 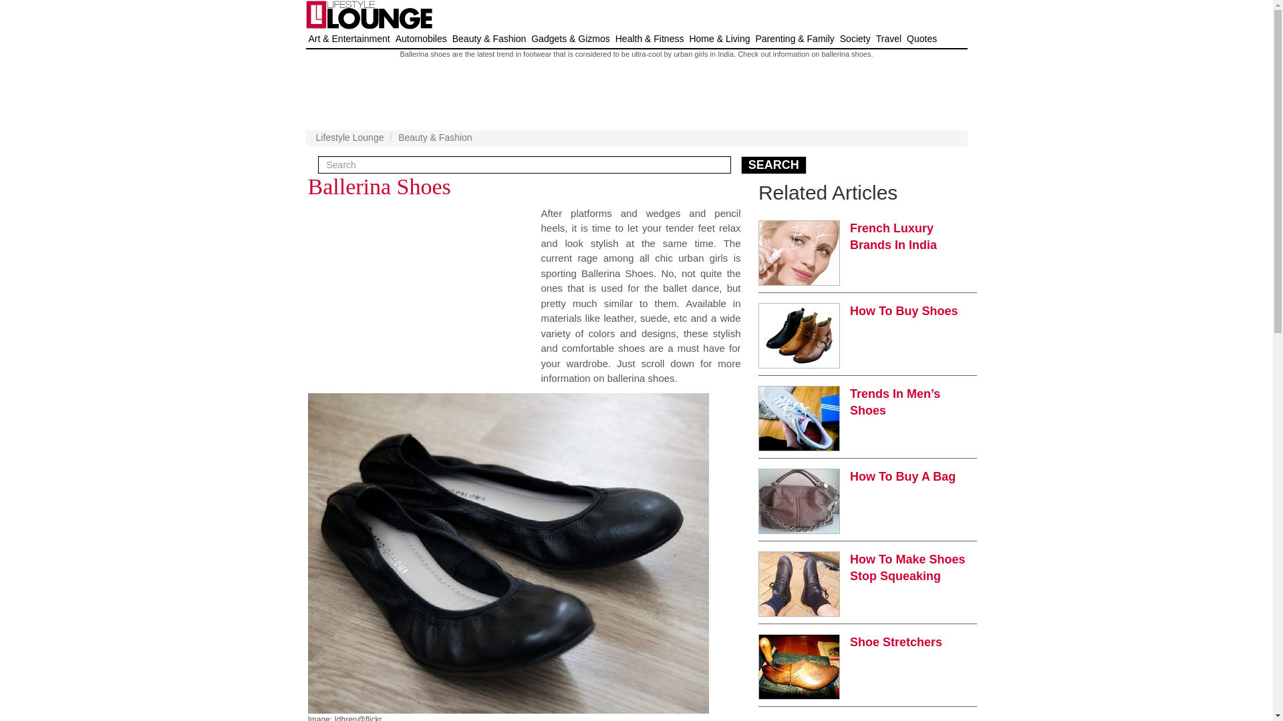 What do you see at coordinates (902, 477) in the screenshot?
I see `How To Buy A Bag` at bounding box center [902, 477].